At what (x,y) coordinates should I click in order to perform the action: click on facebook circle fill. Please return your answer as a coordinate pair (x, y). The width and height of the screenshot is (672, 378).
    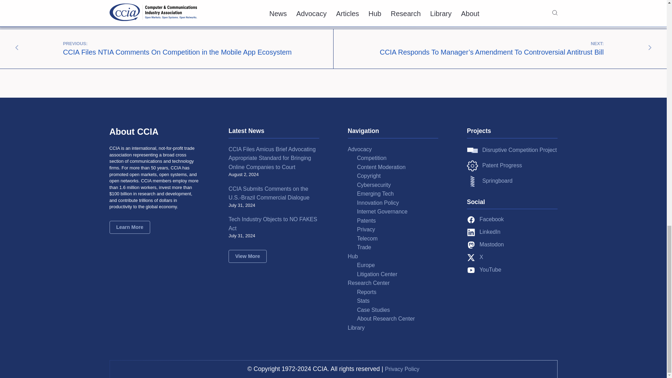
    Looking at the image, I should click on (471, 220).